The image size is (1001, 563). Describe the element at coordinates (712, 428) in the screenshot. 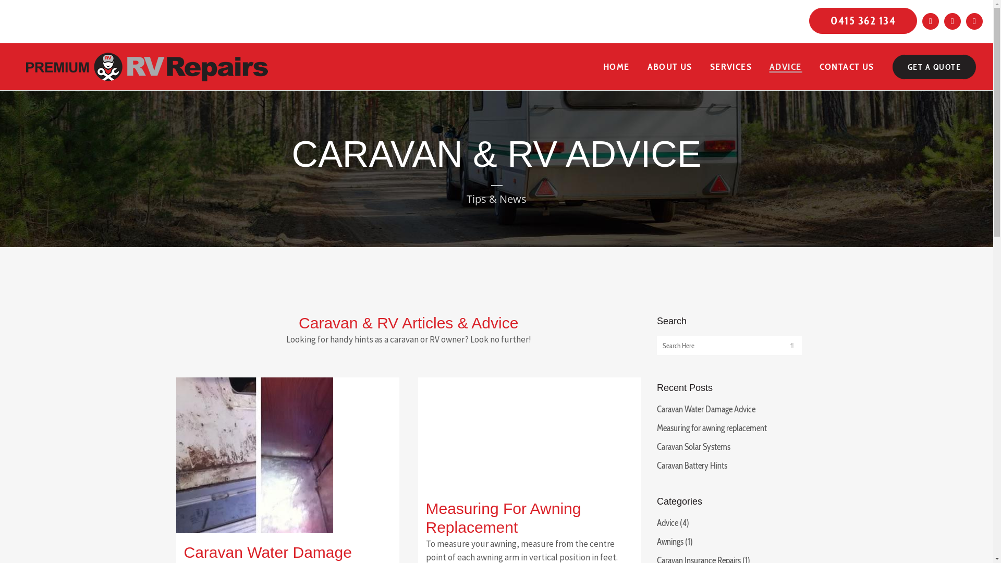

I see `Measuring for awning replacement` at that location.